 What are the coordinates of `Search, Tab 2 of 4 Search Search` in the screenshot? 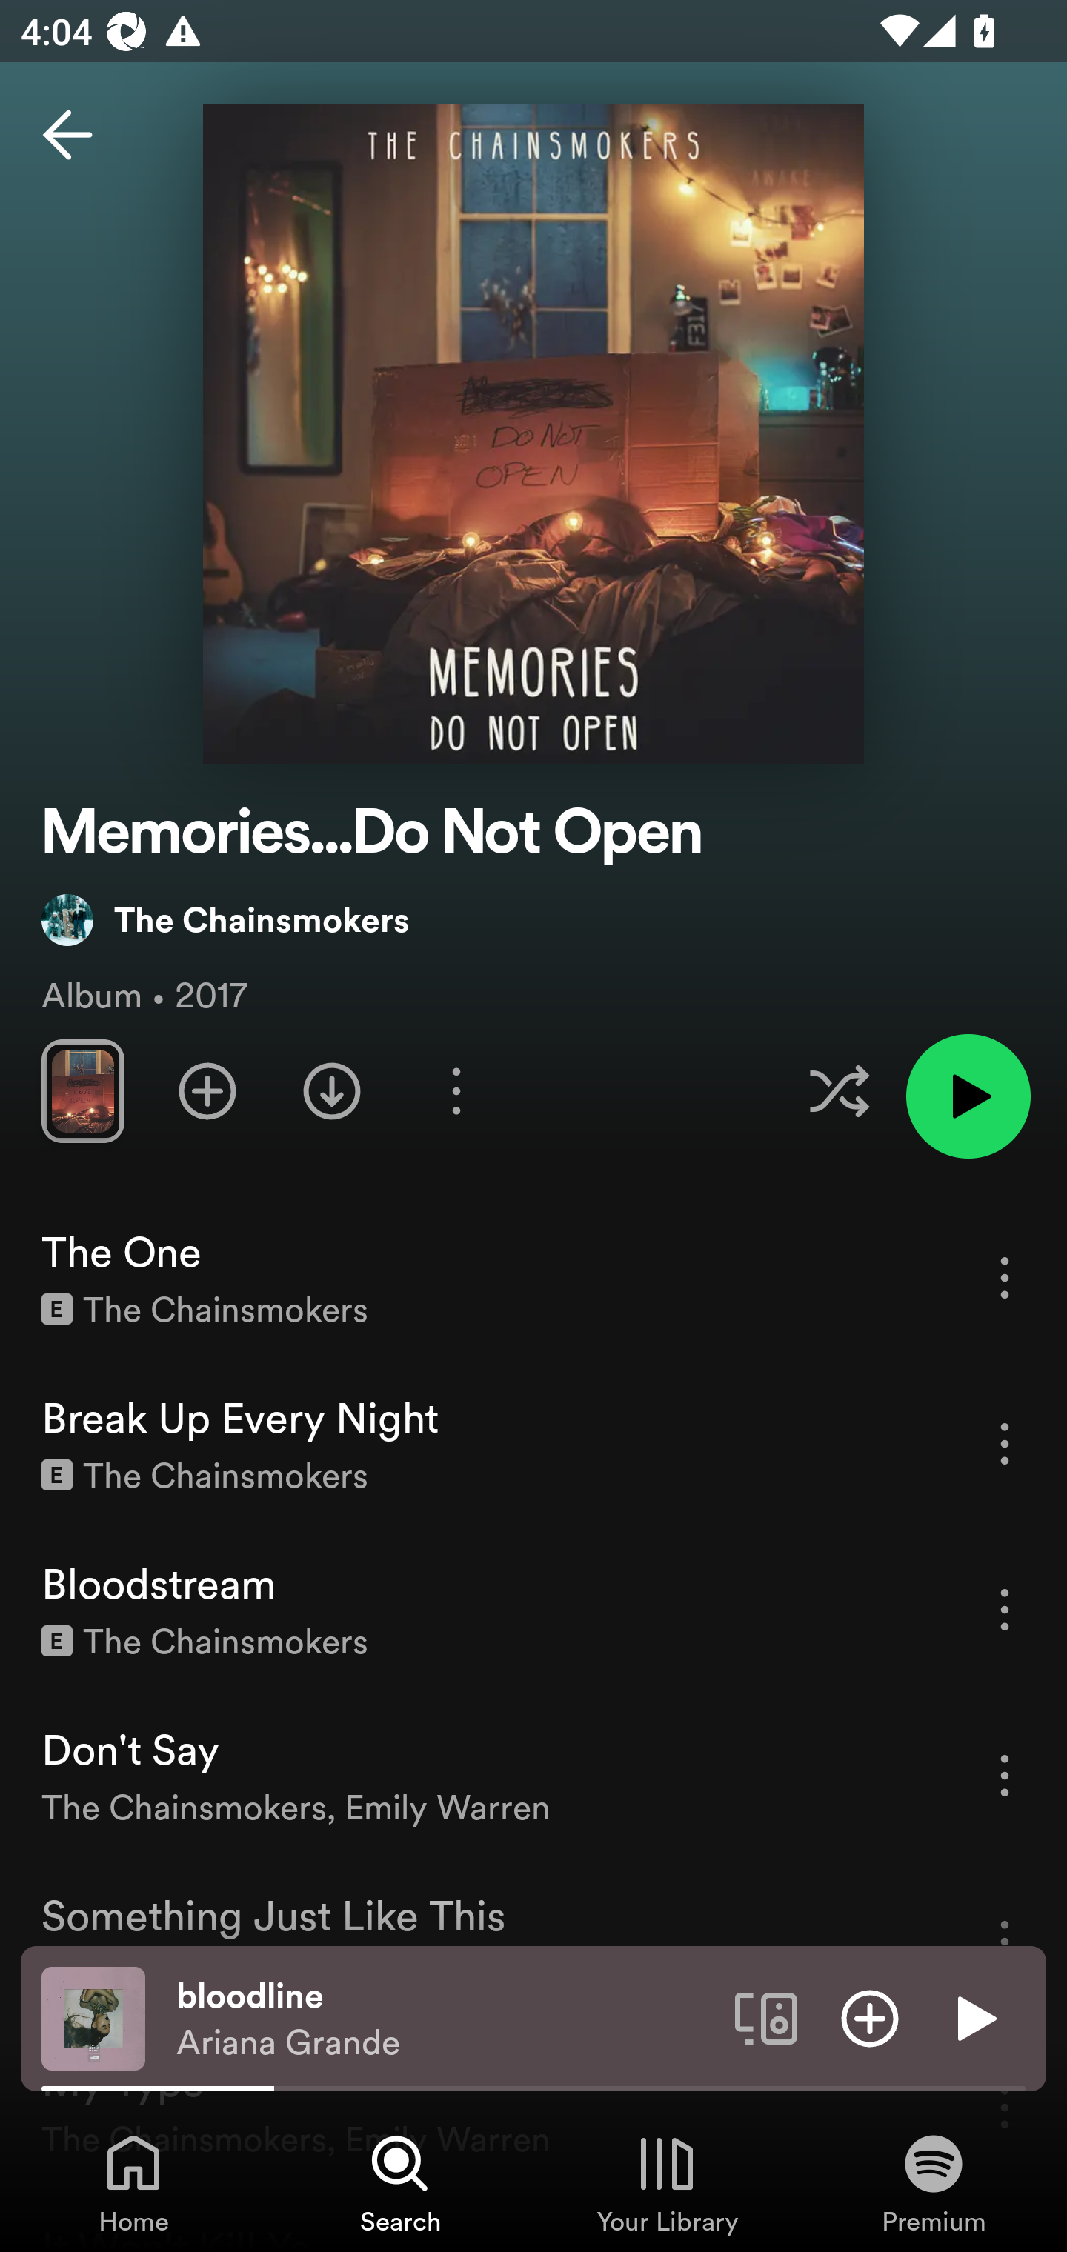 It's located at (400, 2182).